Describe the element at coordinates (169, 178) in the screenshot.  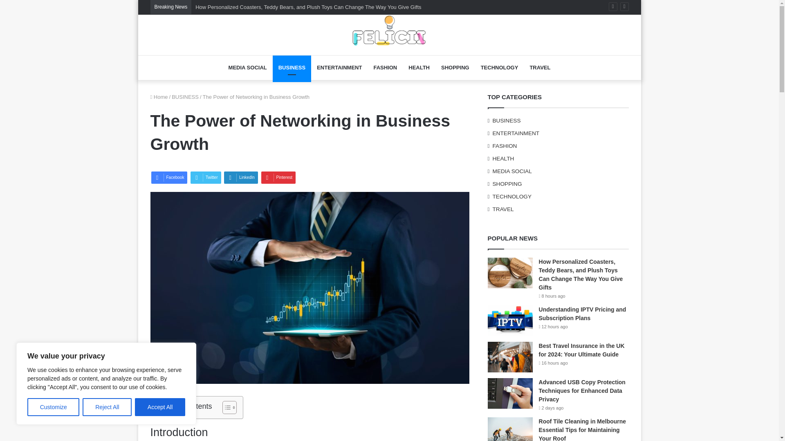
I see `Facebook` at that location.